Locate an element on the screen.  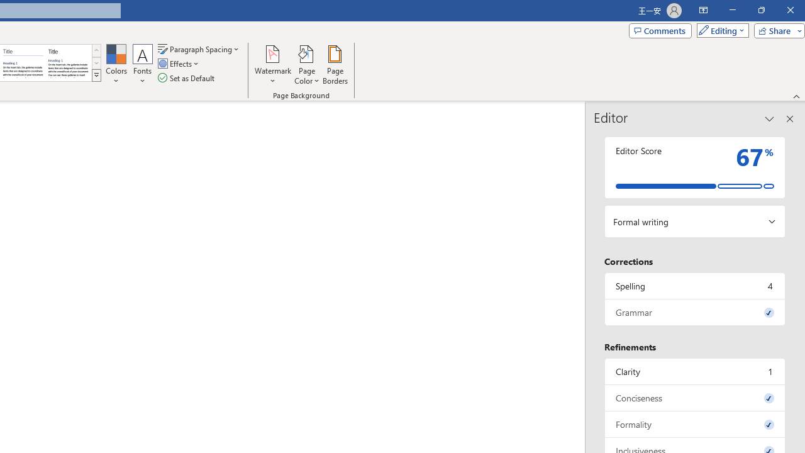
Word 2010 is located at coordinates (23, 63).